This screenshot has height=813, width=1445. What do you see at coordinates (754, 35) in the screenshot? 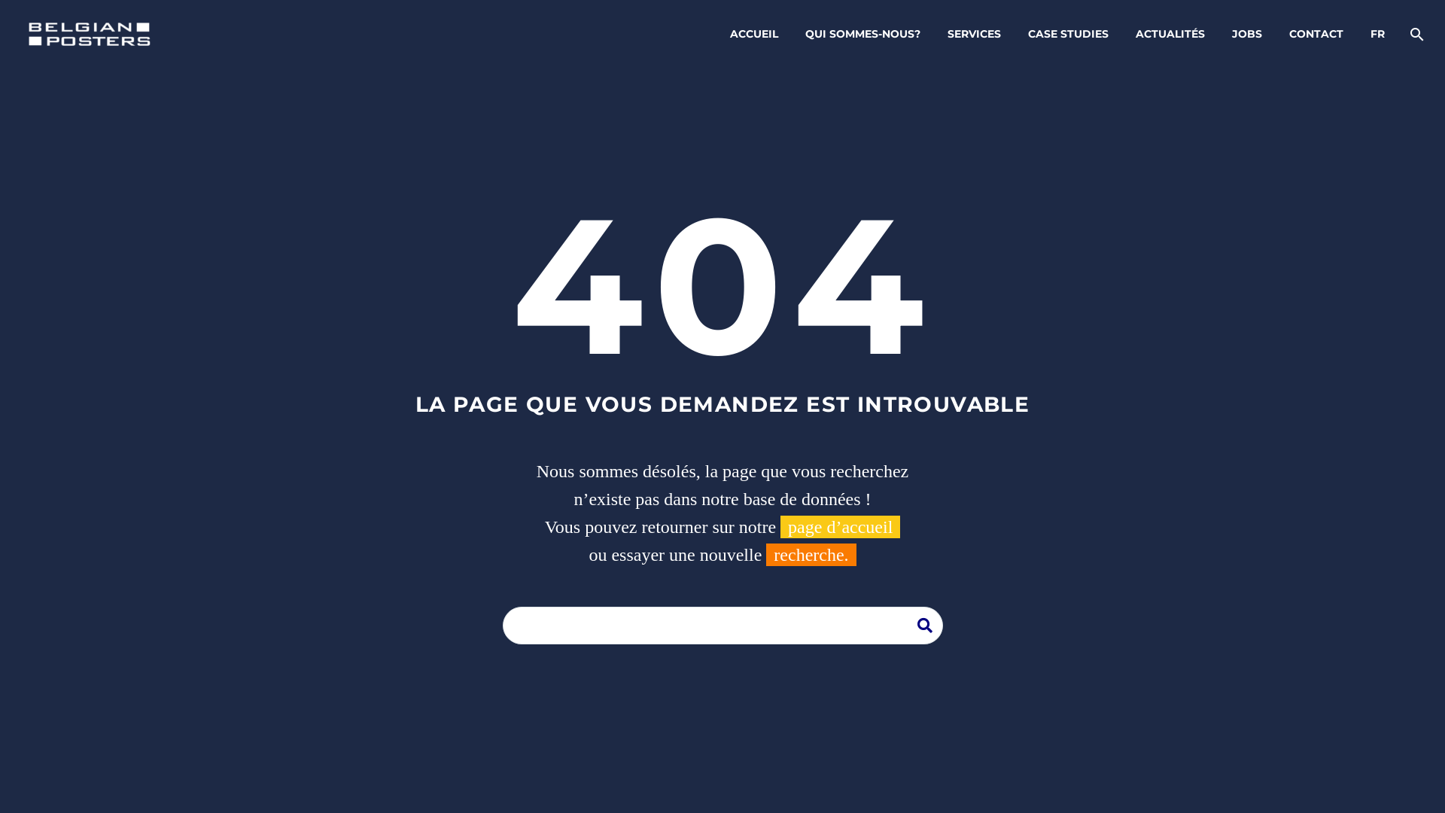
I see `ACCUEIL` at bounding box center [754, 35].